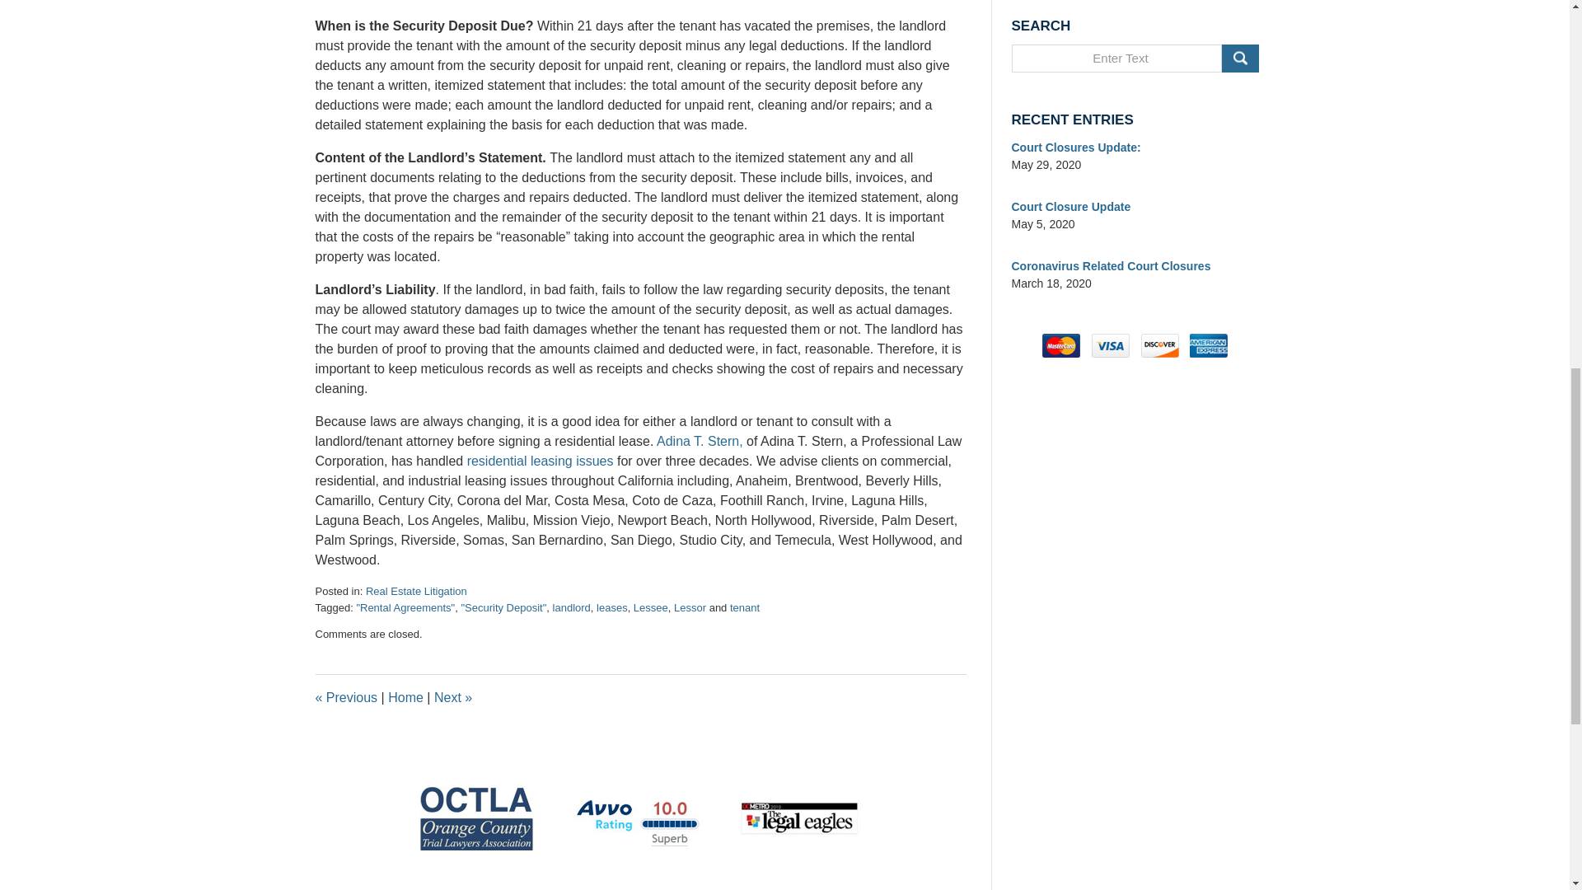  I want to click on Home, so click(405, 697).